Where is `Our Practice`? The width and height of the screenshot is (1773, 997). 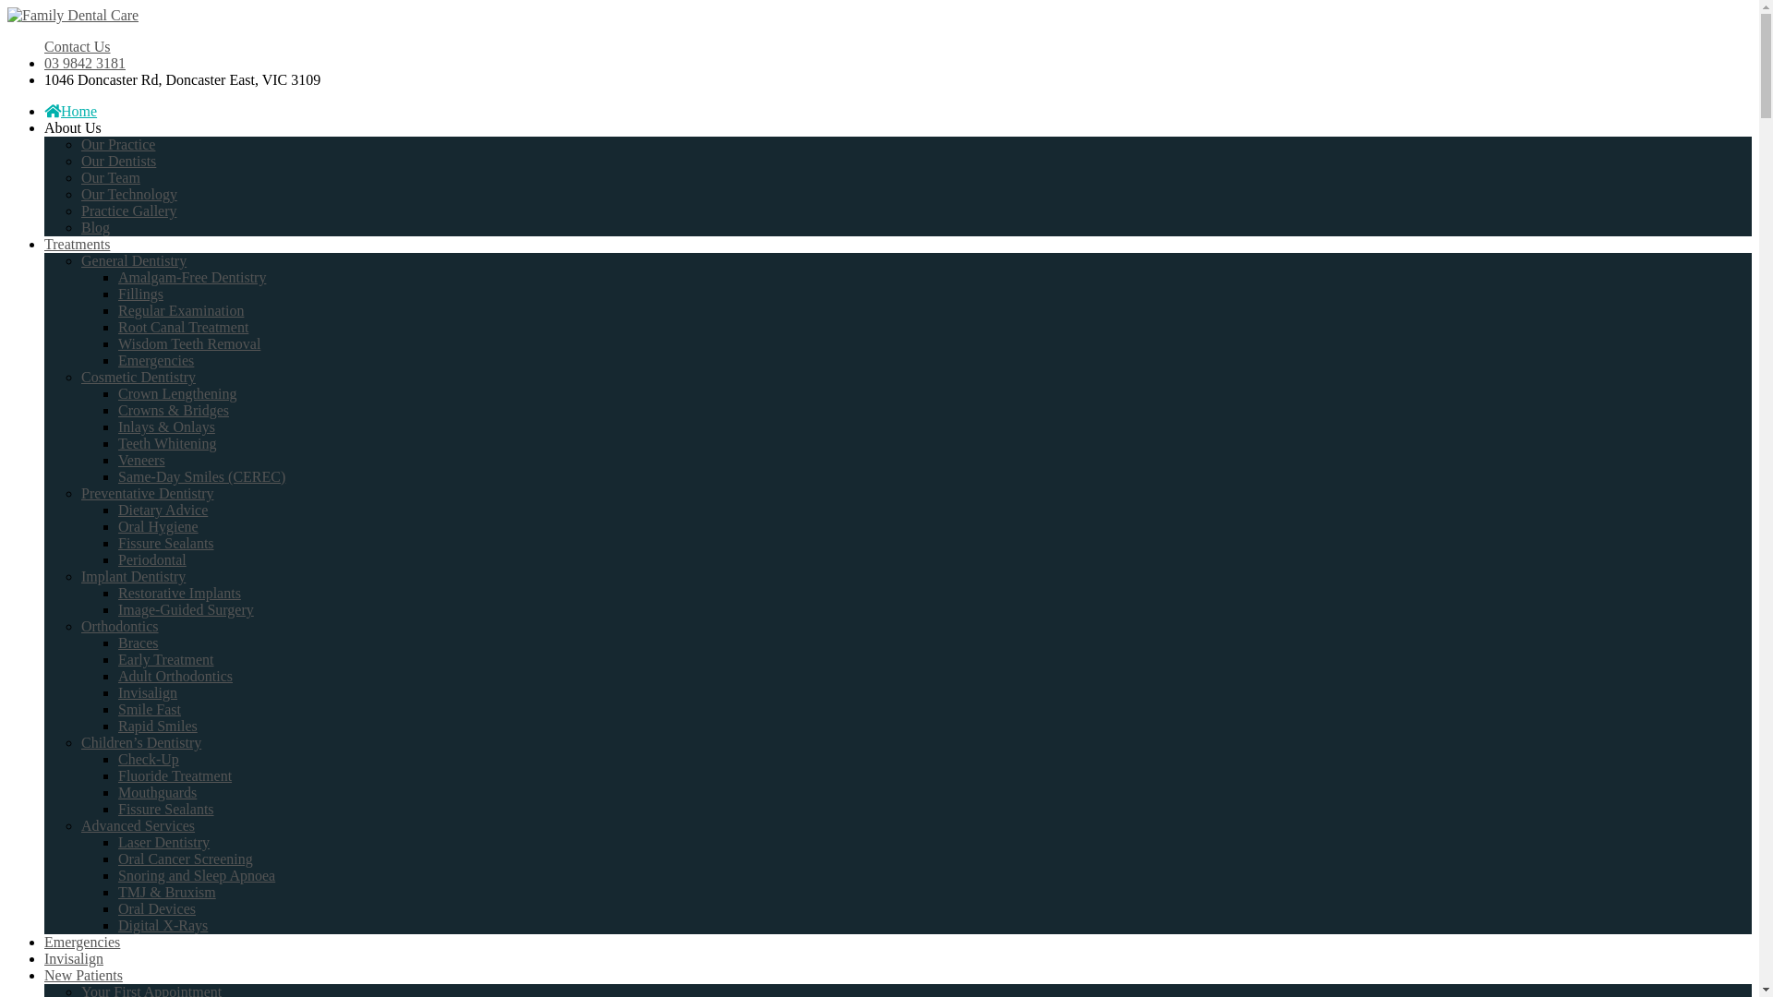
Our Practice is located at coordinates (118, 144).